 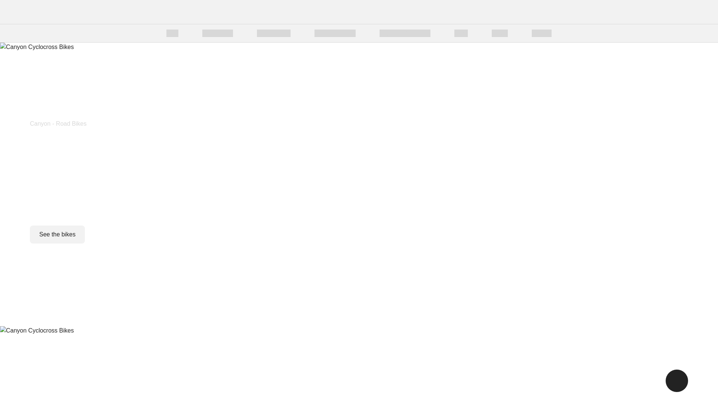 I want to click on Sale, so click(x=172, y=33).